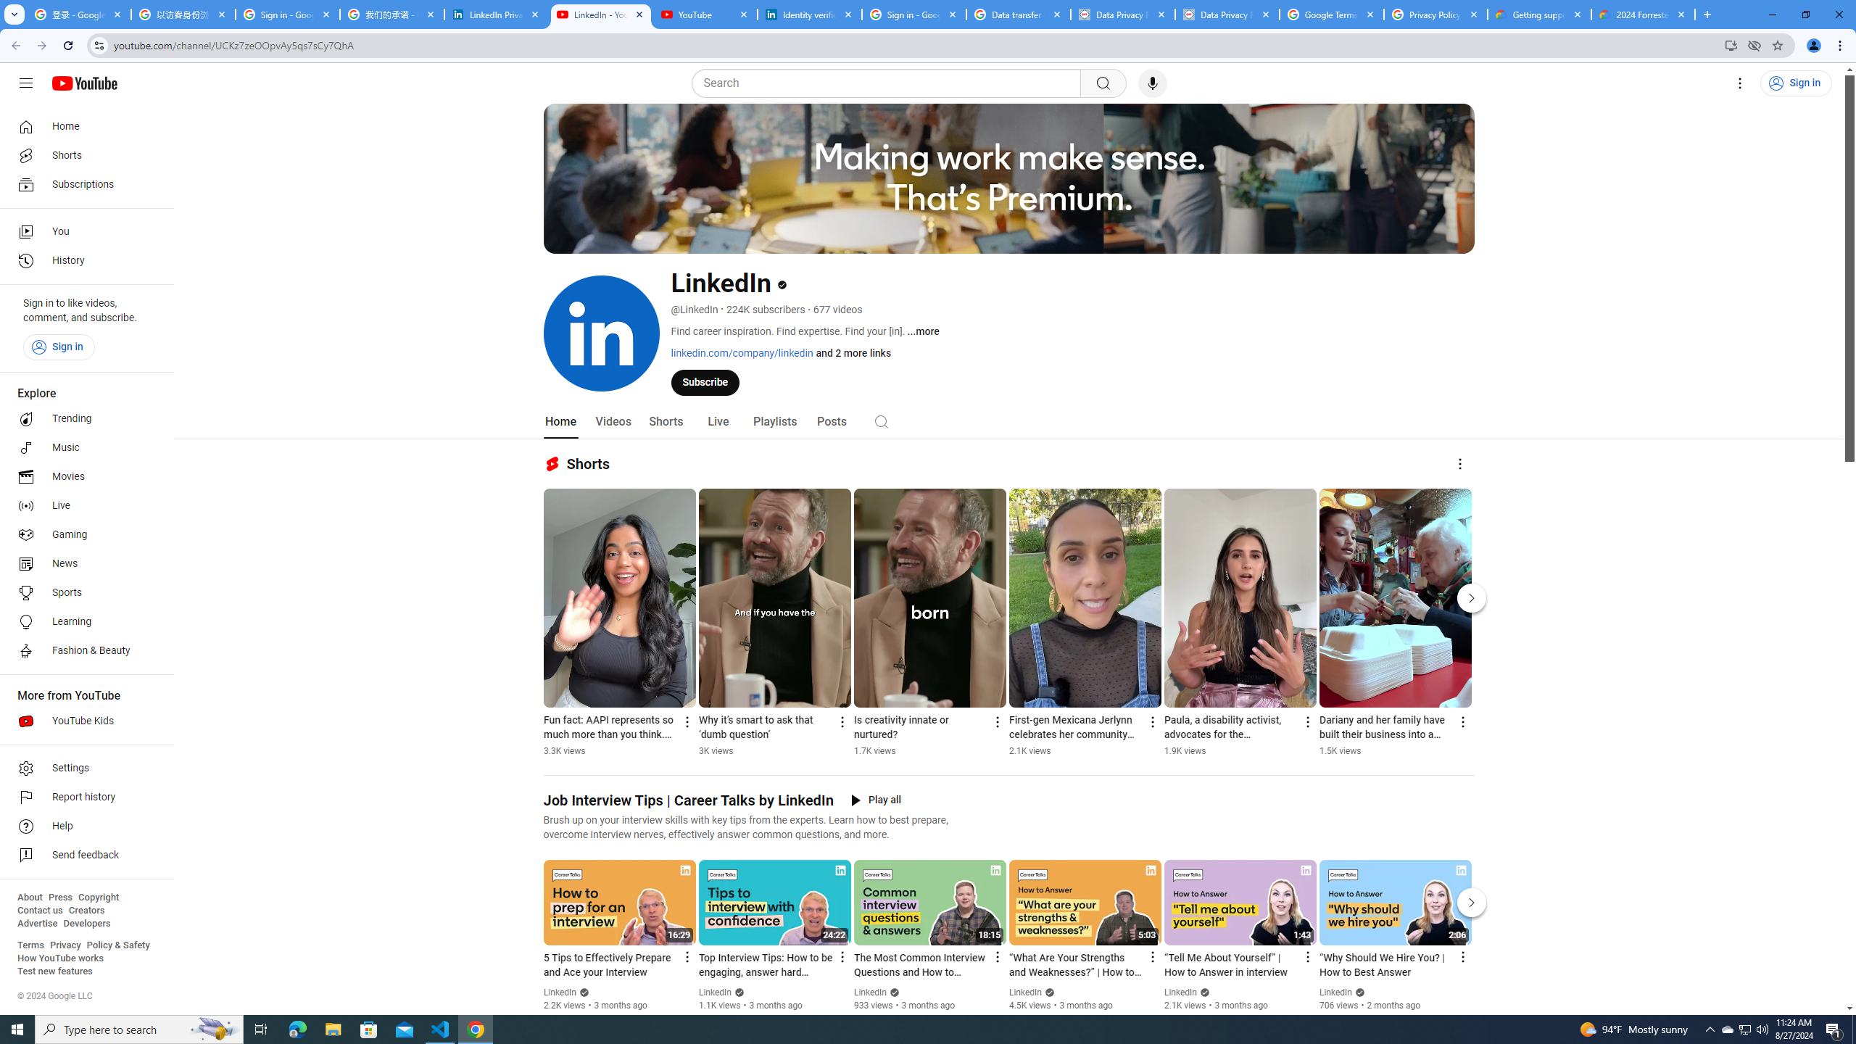 Image resolution: width=1856 pixels, height=1044 pixels. What do you see at coordinates (1814, 46) in the screenshot?
I see `You` at bounding box center [1814, 46].